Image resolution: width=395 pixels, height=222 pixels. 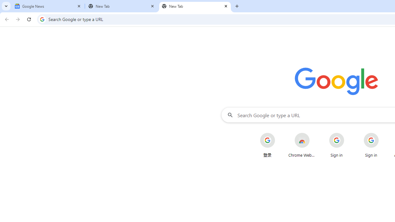 I want to click on Google News, so click(x=48, y=6).